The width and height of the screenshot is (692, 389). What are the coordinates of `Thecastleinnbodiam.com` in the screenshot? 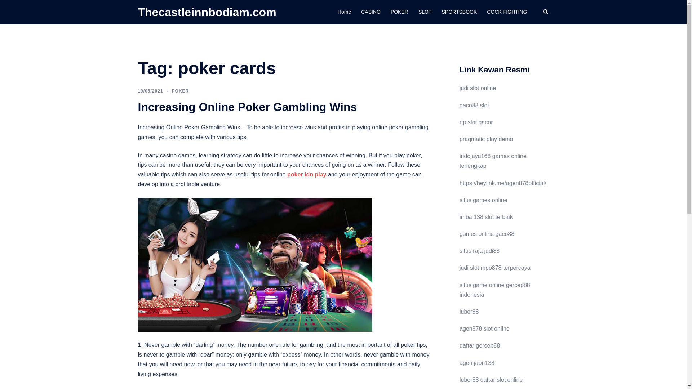 It's located at (207, 12).